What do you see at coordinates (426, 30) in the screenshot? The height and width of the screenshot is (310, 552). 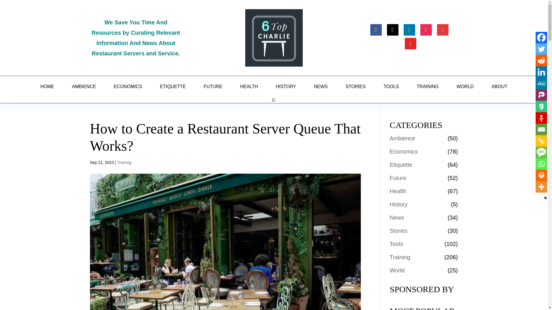 I see `Follow on Instagram` at bounding box center [426, 30].